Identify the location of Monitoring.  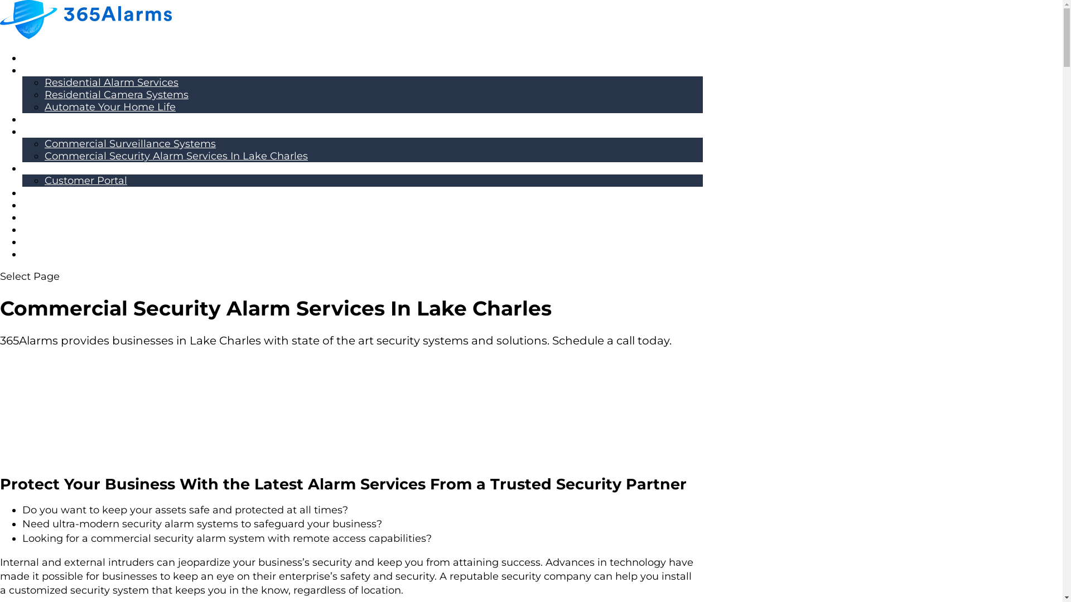
(50, 119).